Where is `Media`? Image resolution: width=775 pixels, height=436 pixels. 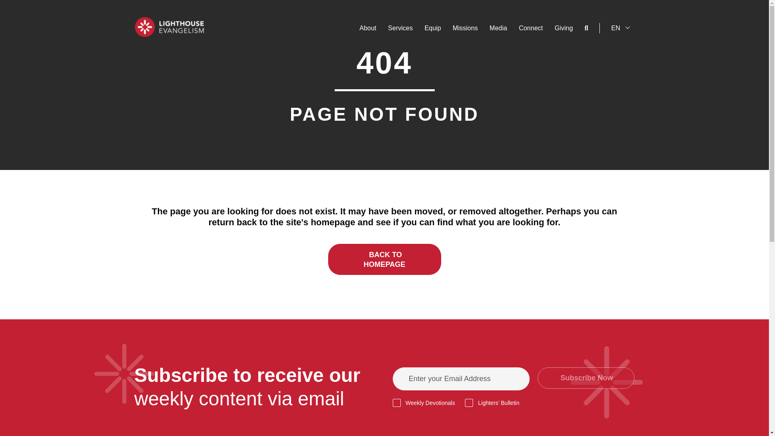 Media is located at coordinates (499, 28).